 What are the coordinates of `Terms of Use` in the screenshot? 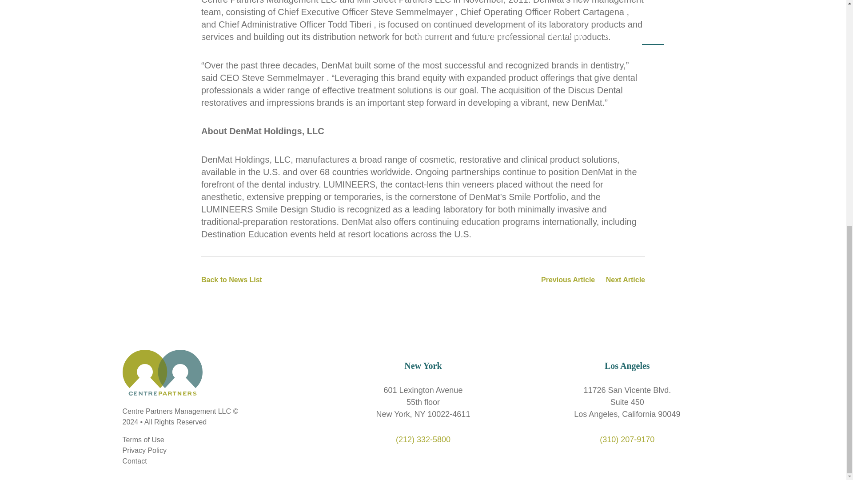 It's located at (143, 439).